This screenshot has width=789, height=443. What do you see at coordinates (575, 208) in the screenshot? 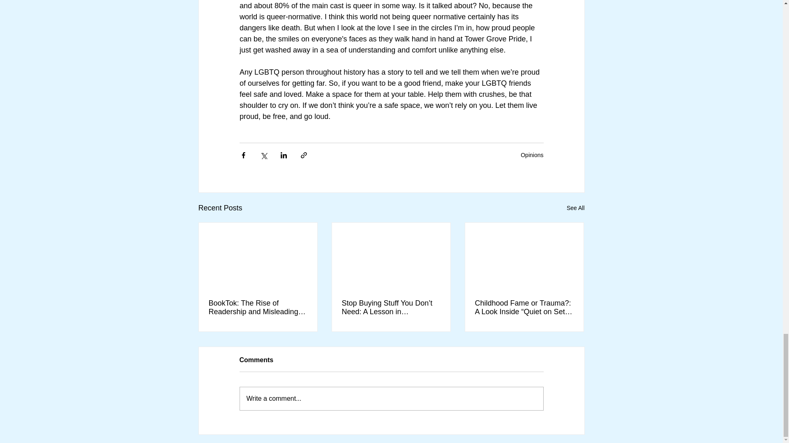
I see `See All` at bounding box center [575, 208].